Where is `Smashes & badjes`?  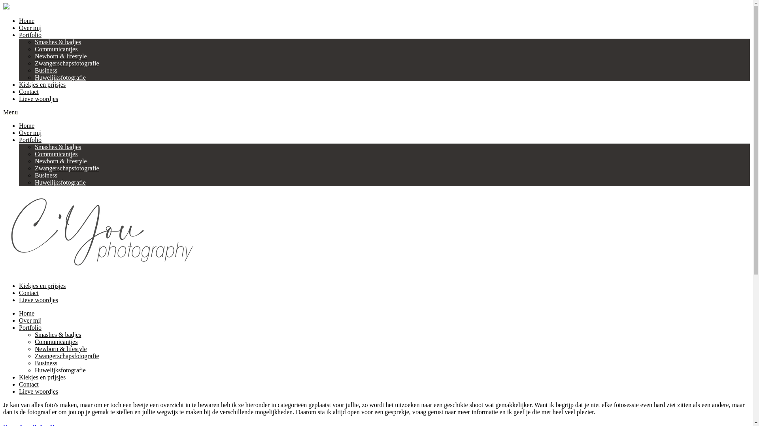 Smashes & badjes is located at coordinates (58, 42).